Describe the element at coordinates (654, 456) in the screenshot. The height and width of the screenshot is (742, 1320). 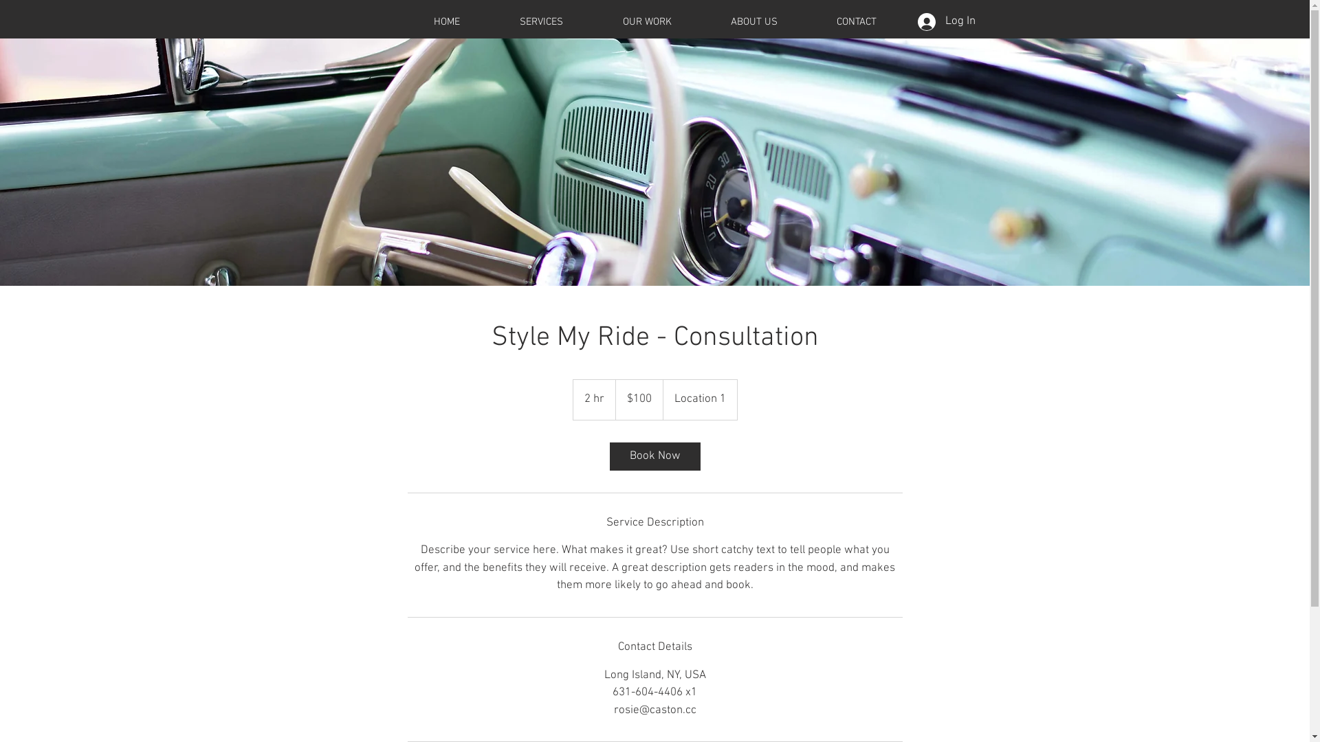
I see `Book Now` at that location.